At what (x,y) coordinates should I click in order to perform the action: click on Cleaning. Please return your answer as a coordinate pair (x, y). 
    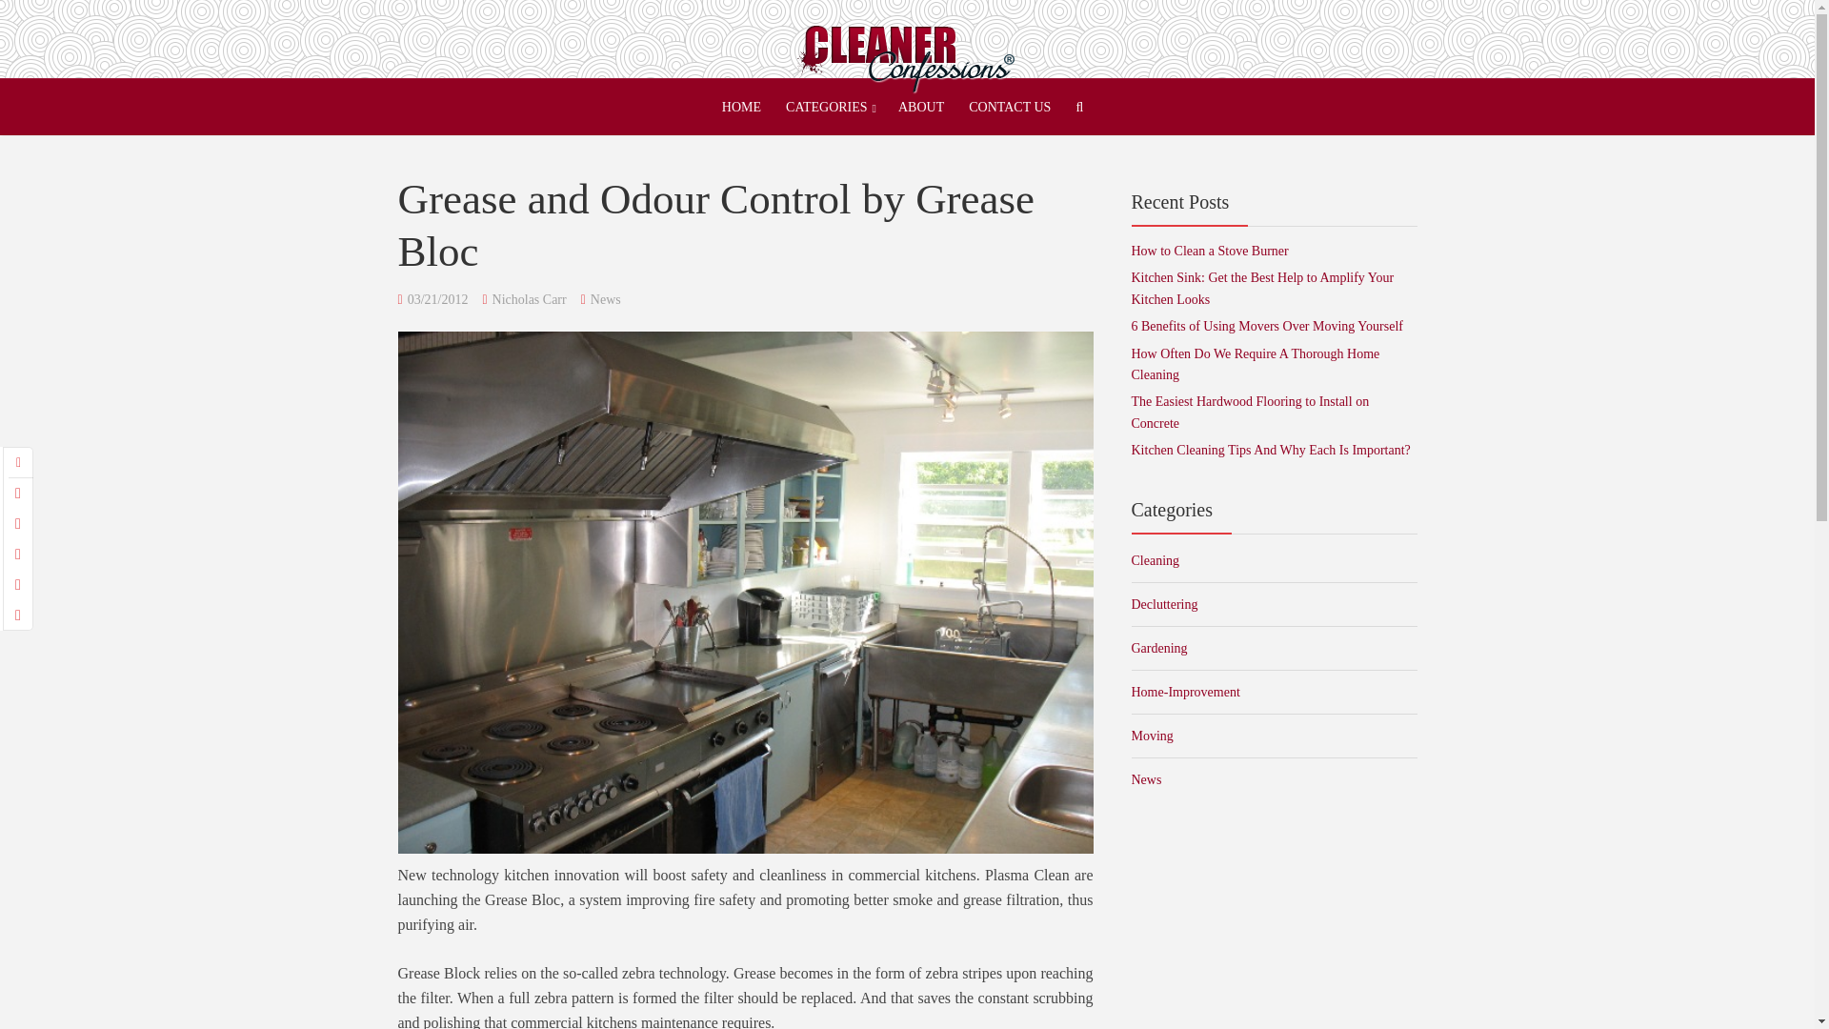
    Looking at the image, I should click on (1275, 560).